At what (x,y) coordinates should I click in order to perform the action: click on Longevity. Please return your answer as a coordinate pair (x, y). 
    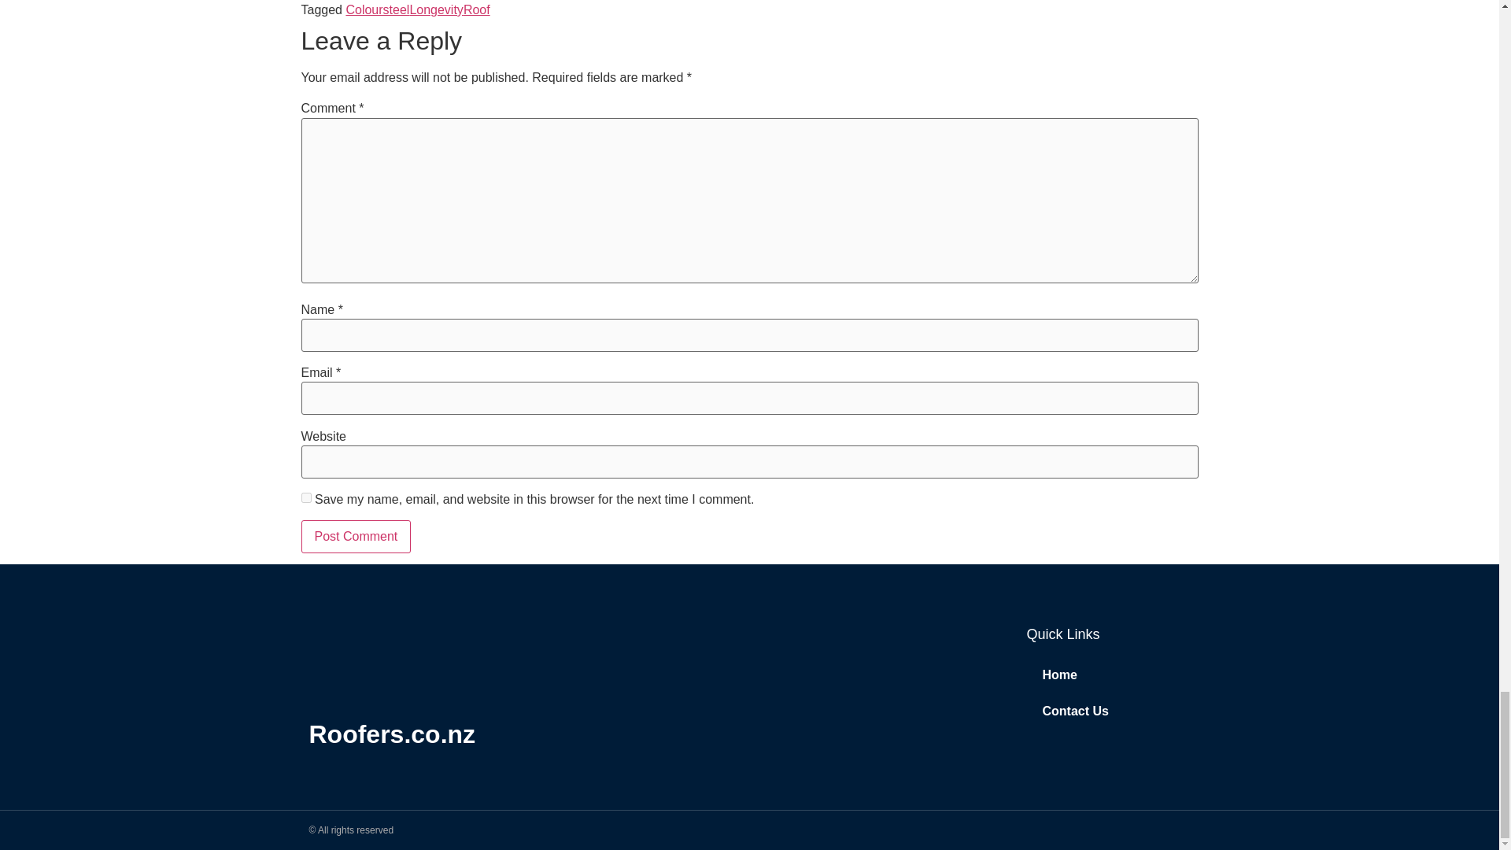
    Looking at the image, I should click on (436, 9).